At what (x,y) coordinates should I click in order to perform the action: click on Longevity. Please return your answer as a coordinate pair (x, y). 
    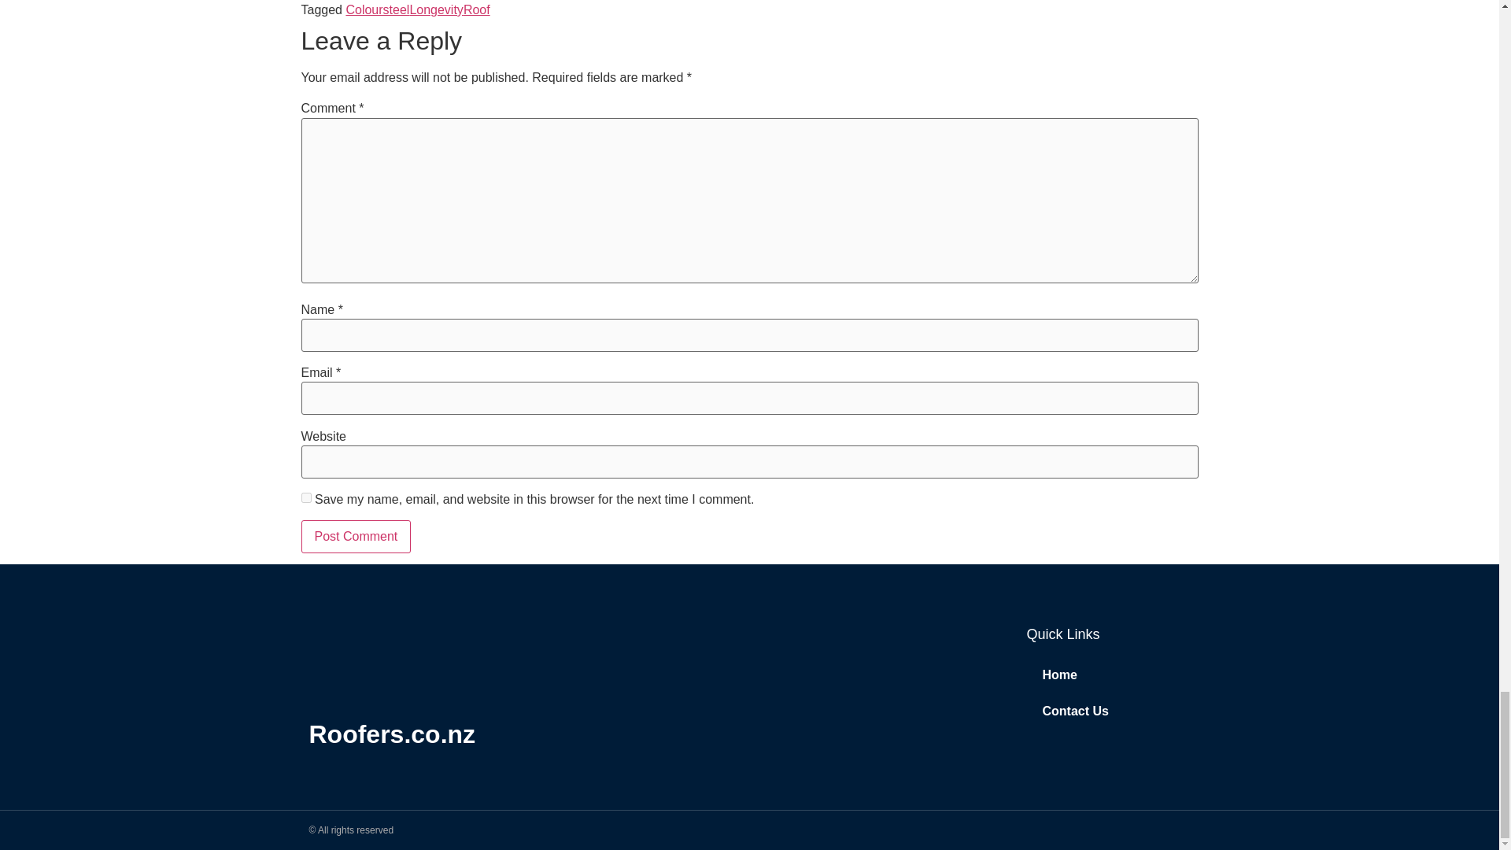
    Looking at the image, I should click on (436, 9).